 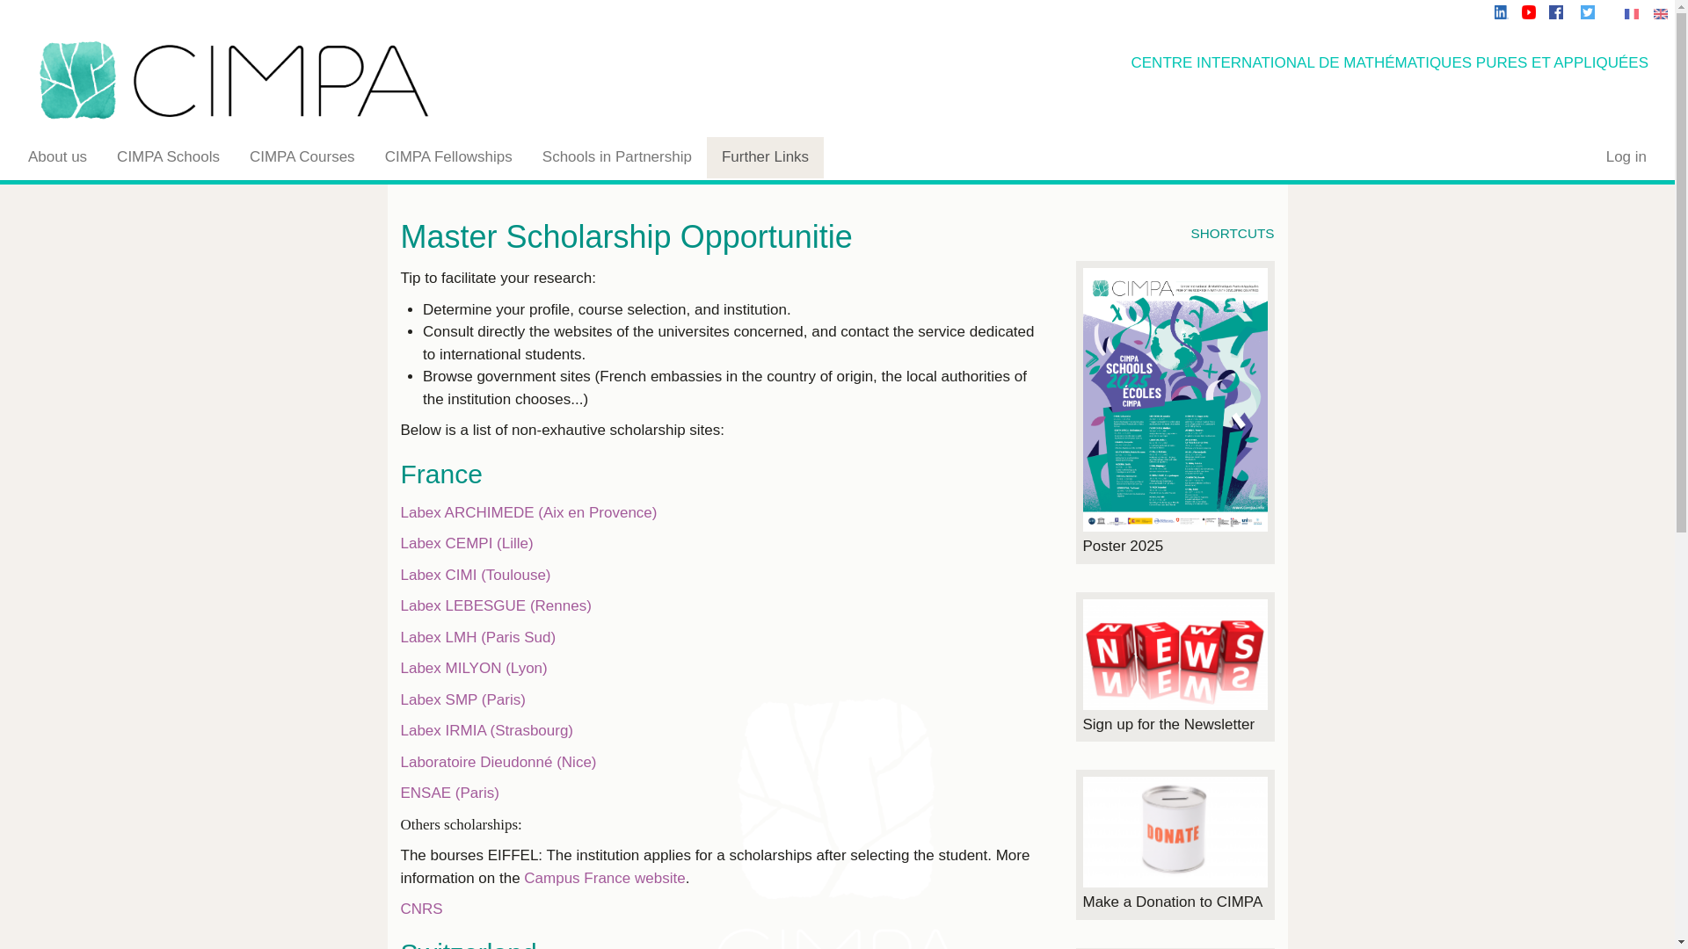 What do you see at coordinates (352, 79) in the screenshot?
I see `Home` at bounding box center [352, 79].